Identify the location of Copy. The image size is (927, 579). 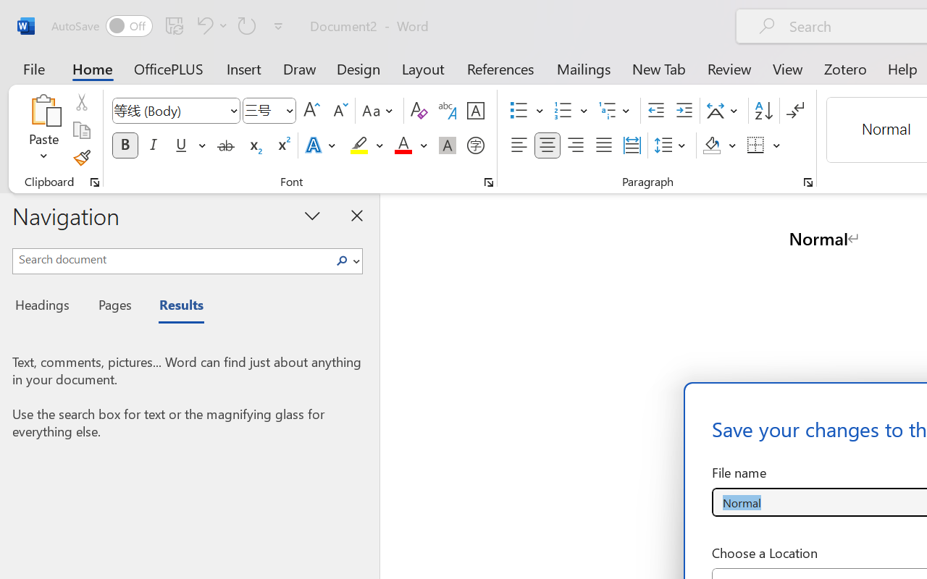
(81, 130).